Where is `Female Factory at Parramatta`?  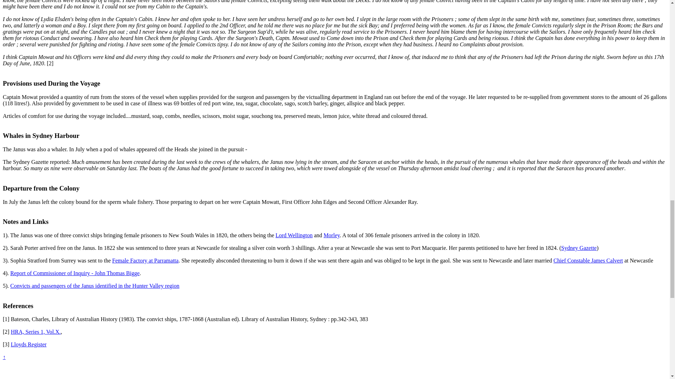
Female Factory at Parramatta is located at coordinates (145, 260).